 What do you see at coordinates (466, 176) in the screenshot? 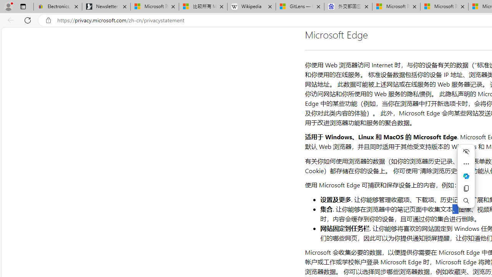
I see `Mini menu on text selection` at bounding box center [466, 176].